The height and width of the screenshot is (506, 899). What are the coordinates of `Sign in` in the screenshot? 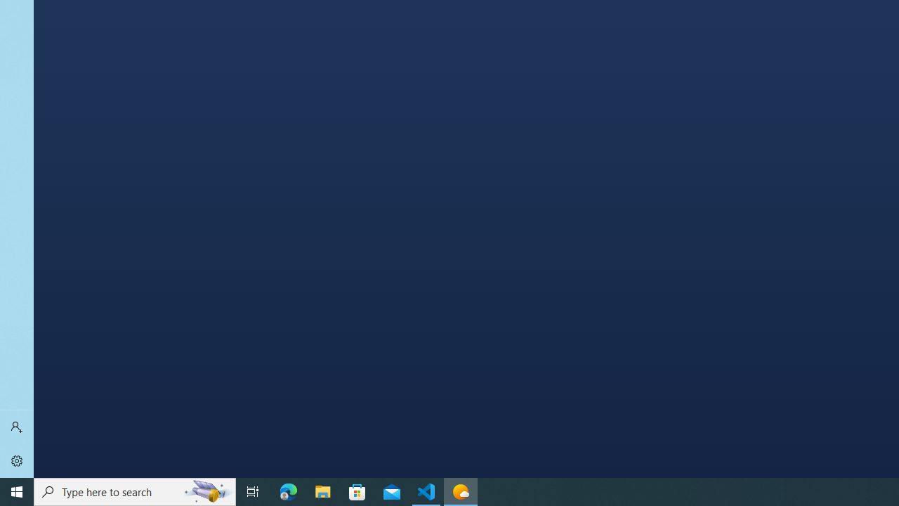 It's located at (17, 427).